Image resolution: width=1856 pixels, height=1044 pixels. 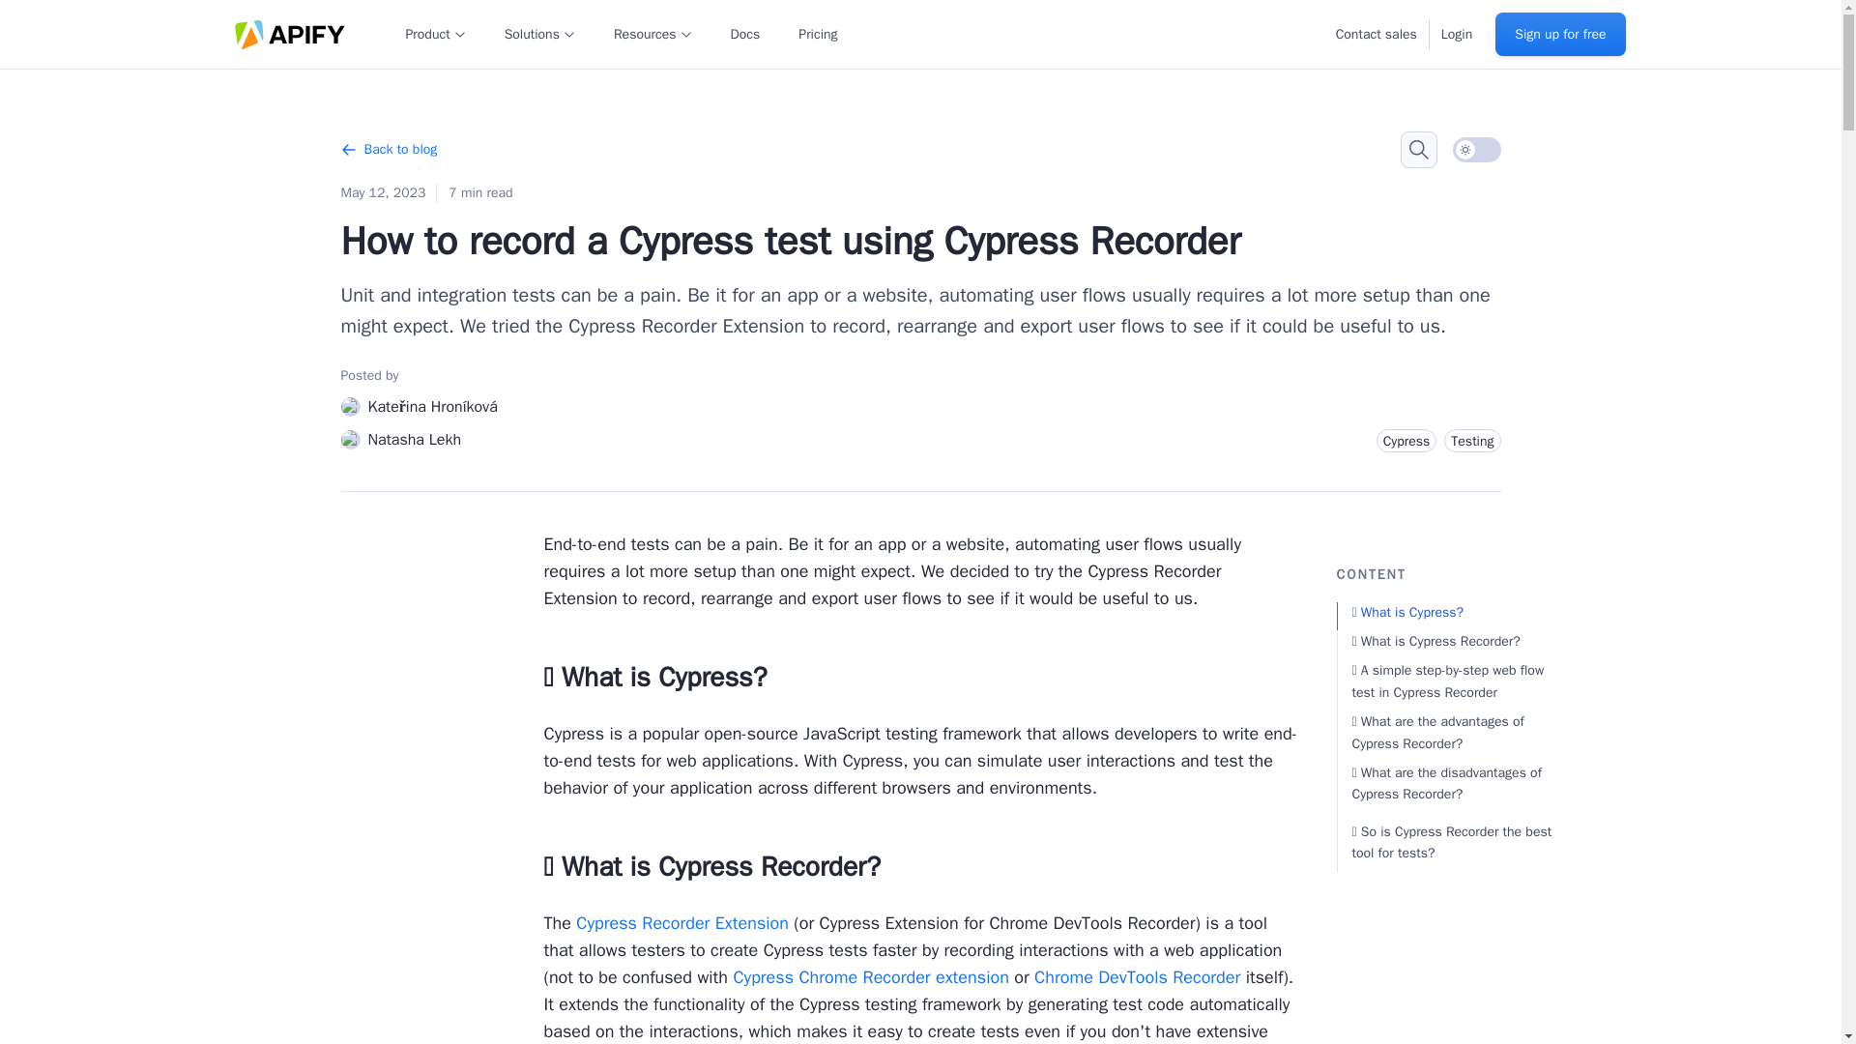 I want to click on Pricing, so click(x=817, y=33).